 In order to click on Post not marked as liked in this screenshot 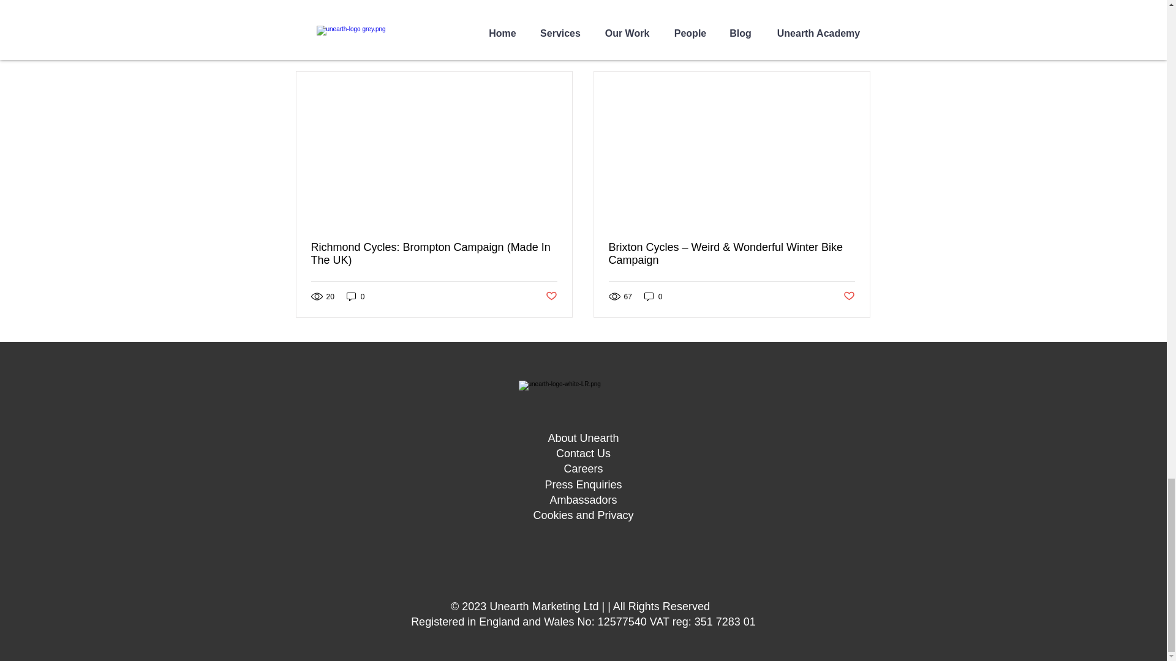, I will do `click(849, 296)`.